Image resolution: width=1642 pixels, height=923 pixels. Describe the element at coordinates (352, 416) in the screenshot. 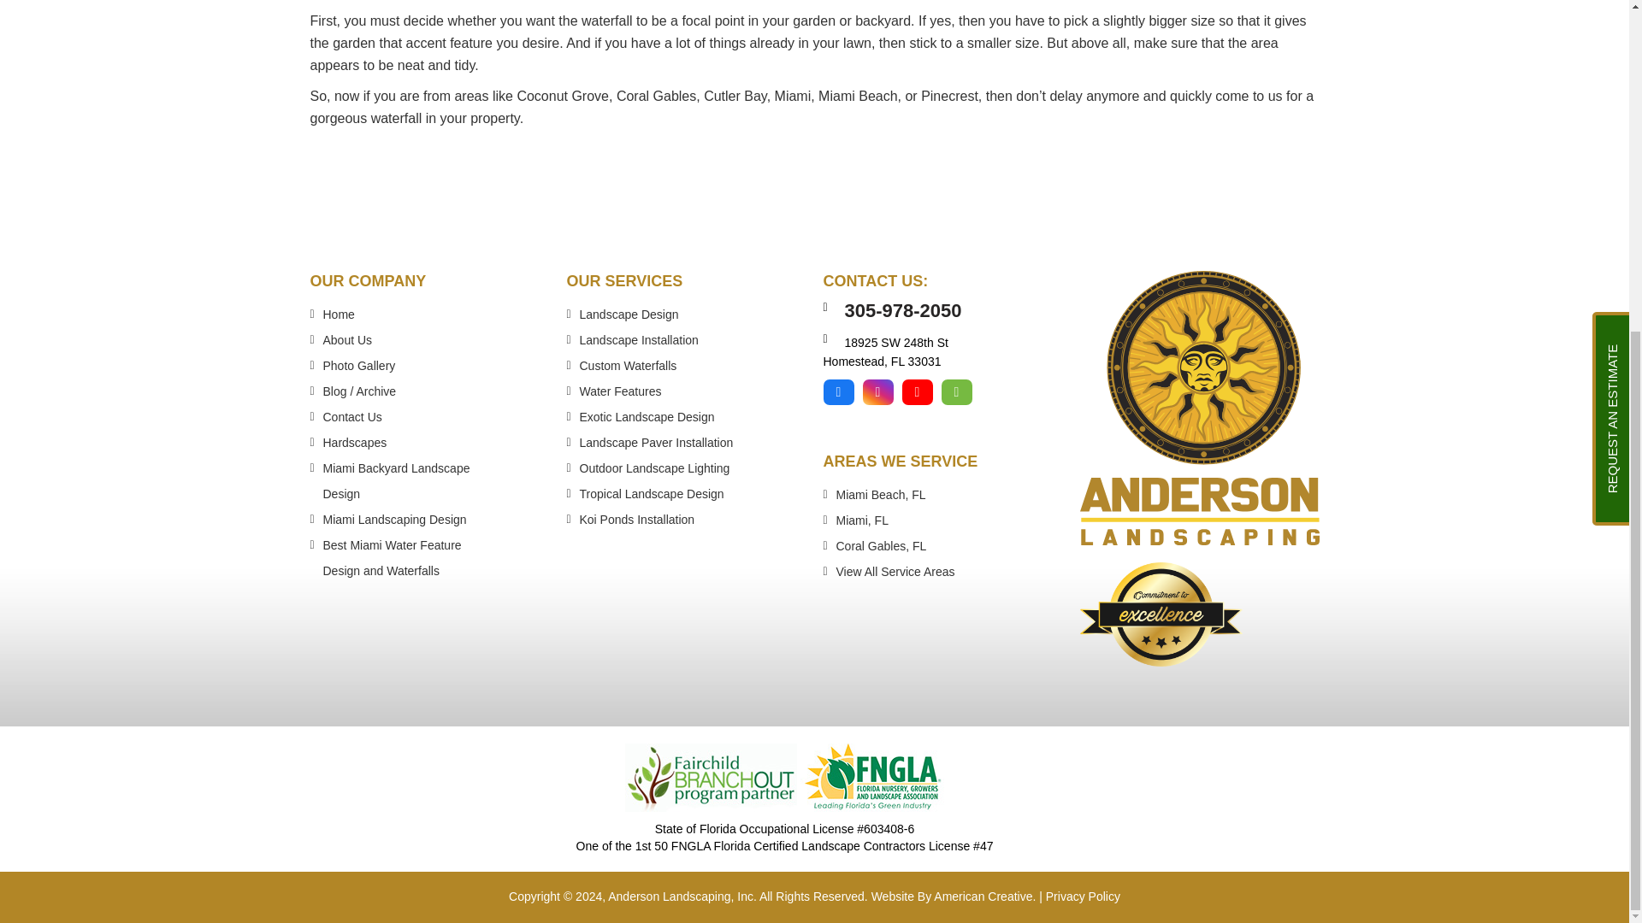

I see `Contact Us` at that location.